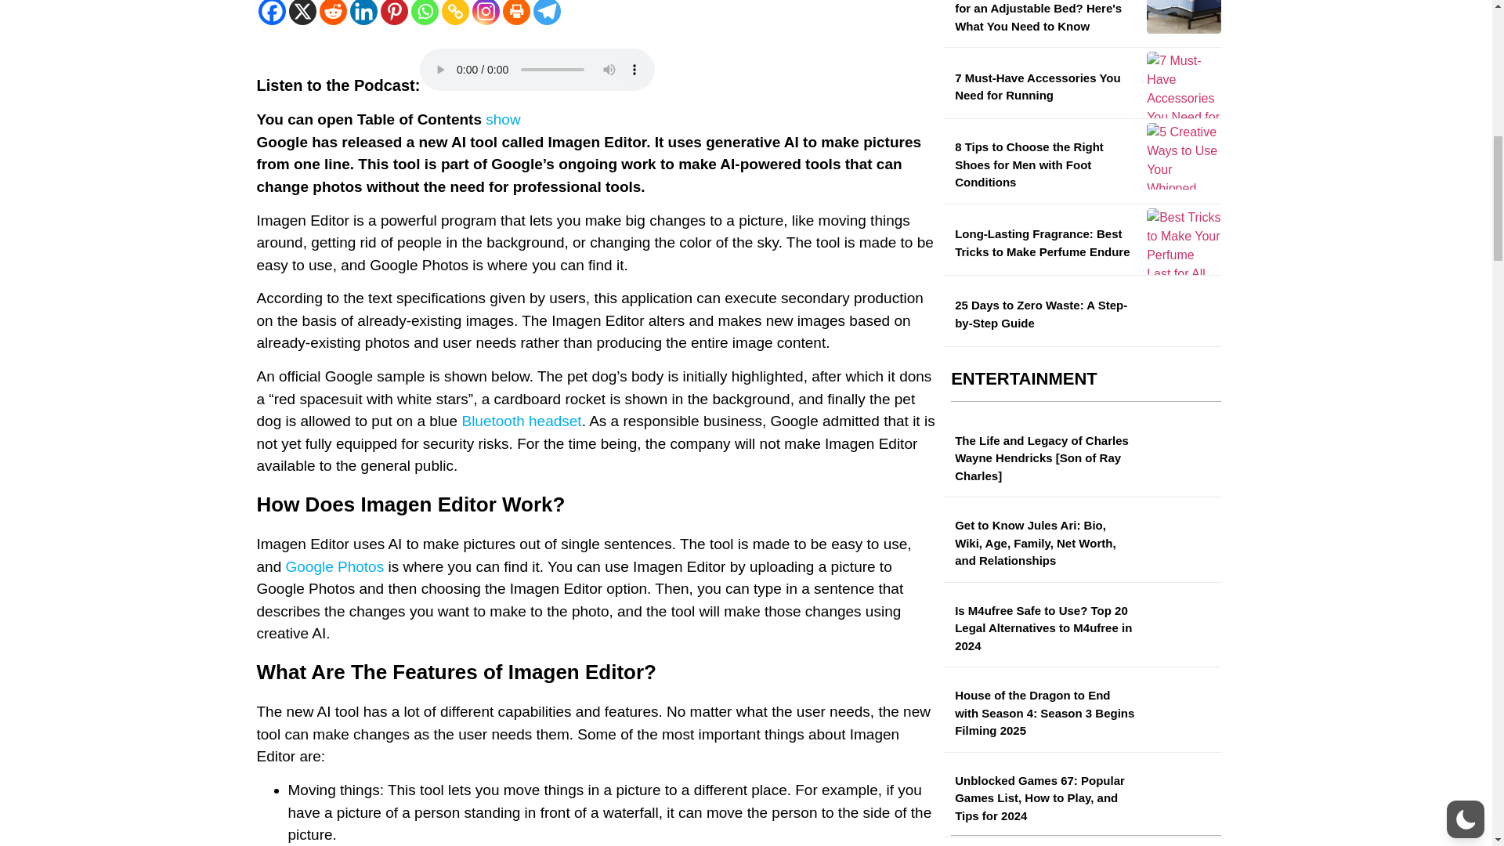  What do you see at coordinates (363, 13) in the screenshot?
I see `Linkedin` at bounding box center [363, 13].